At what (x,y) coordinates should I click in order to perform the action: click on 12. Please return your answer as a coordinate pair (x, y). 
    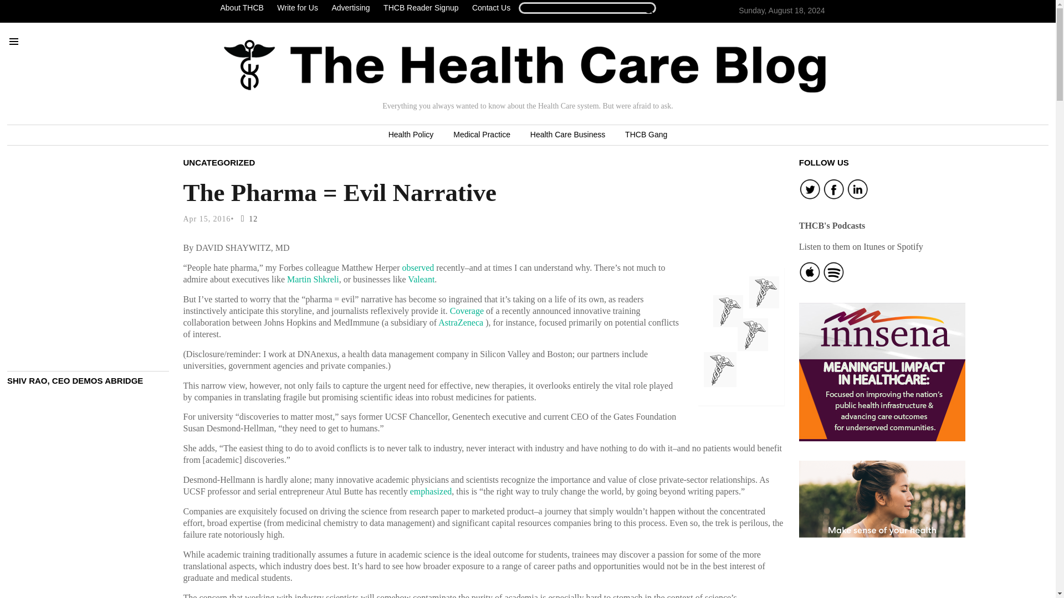
    Looking at the image, I should click on (247, 218).